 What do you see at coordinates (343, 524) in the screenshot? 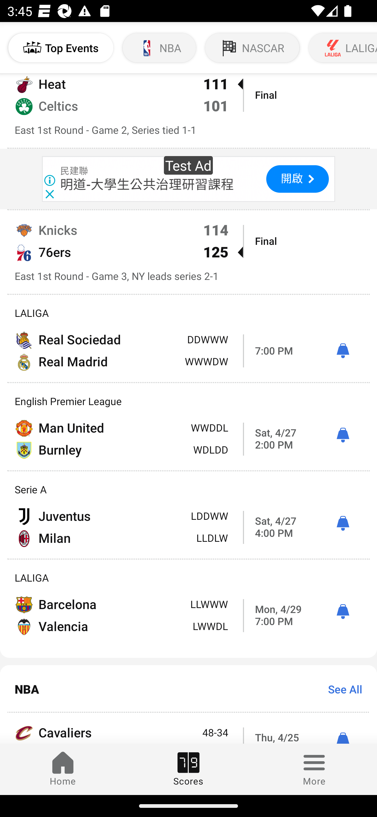
I see `ì` at bounding box center [343, 524].